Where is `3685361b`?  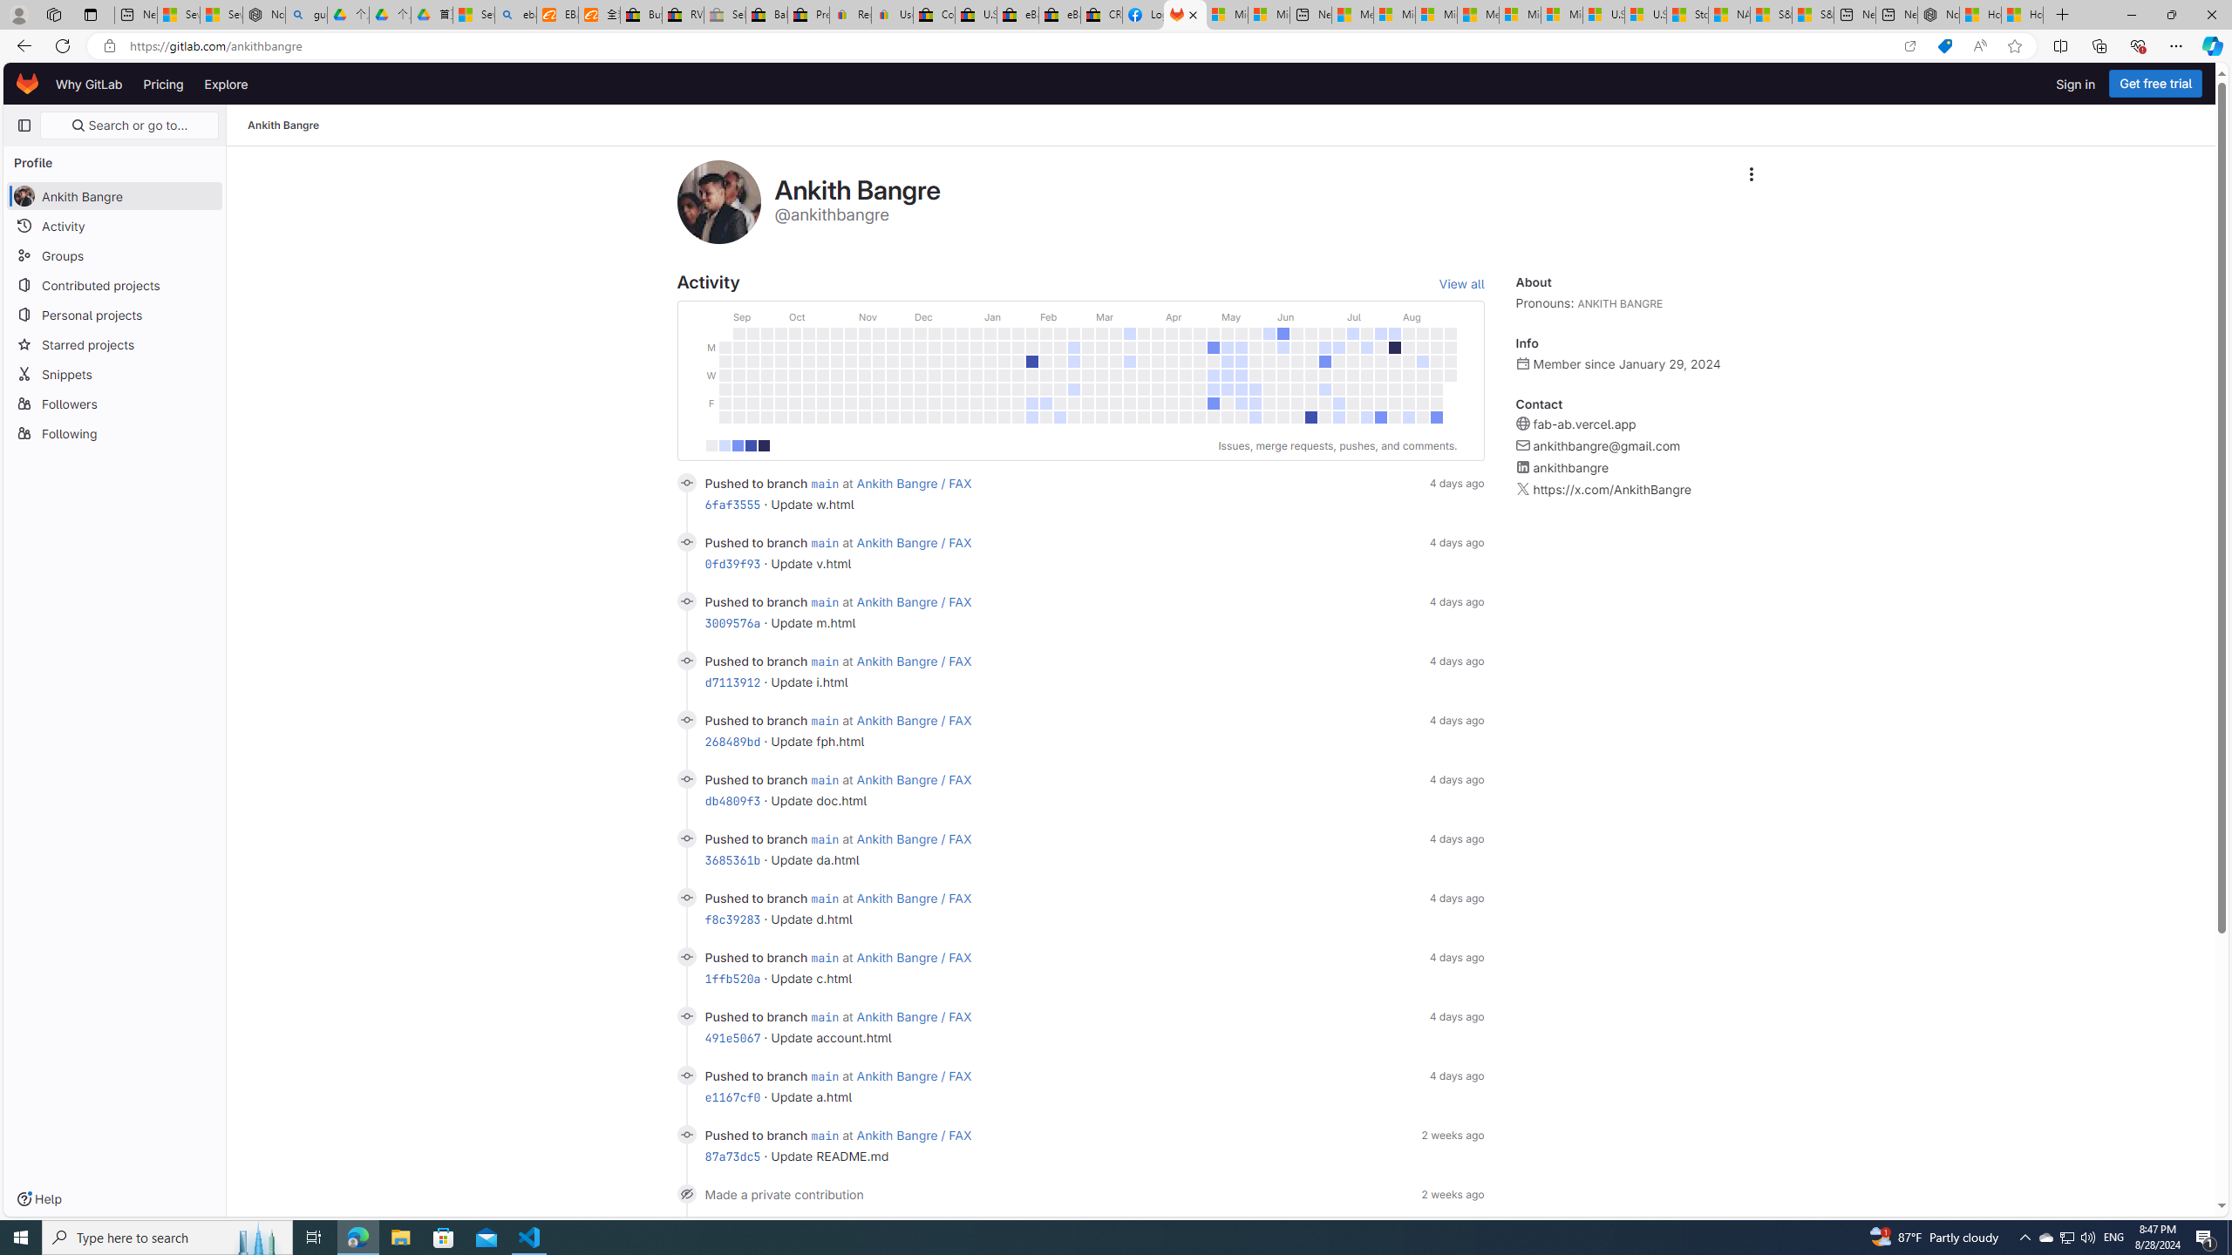
3685361b is located at coordinates (732, 859).